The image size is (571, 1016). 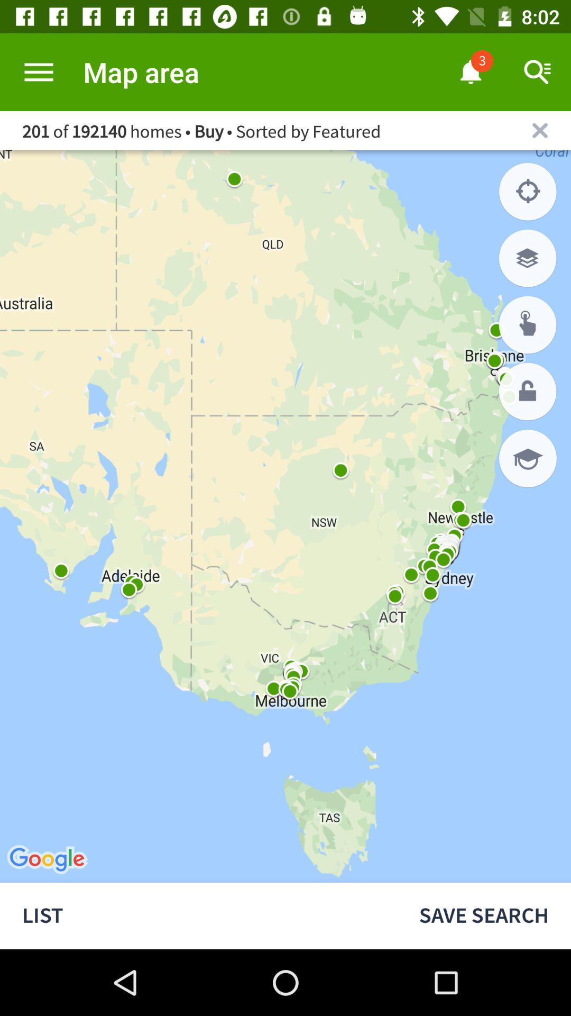 What do you see at coordinates (484, 915) in the screenshot?
I see `turn off the icon to the right of list icon` at bounding box center [484, 915].